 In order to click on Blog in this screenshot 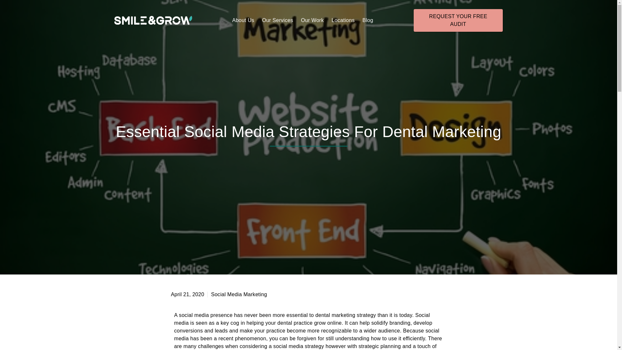, I will do `click(368, 20)`.